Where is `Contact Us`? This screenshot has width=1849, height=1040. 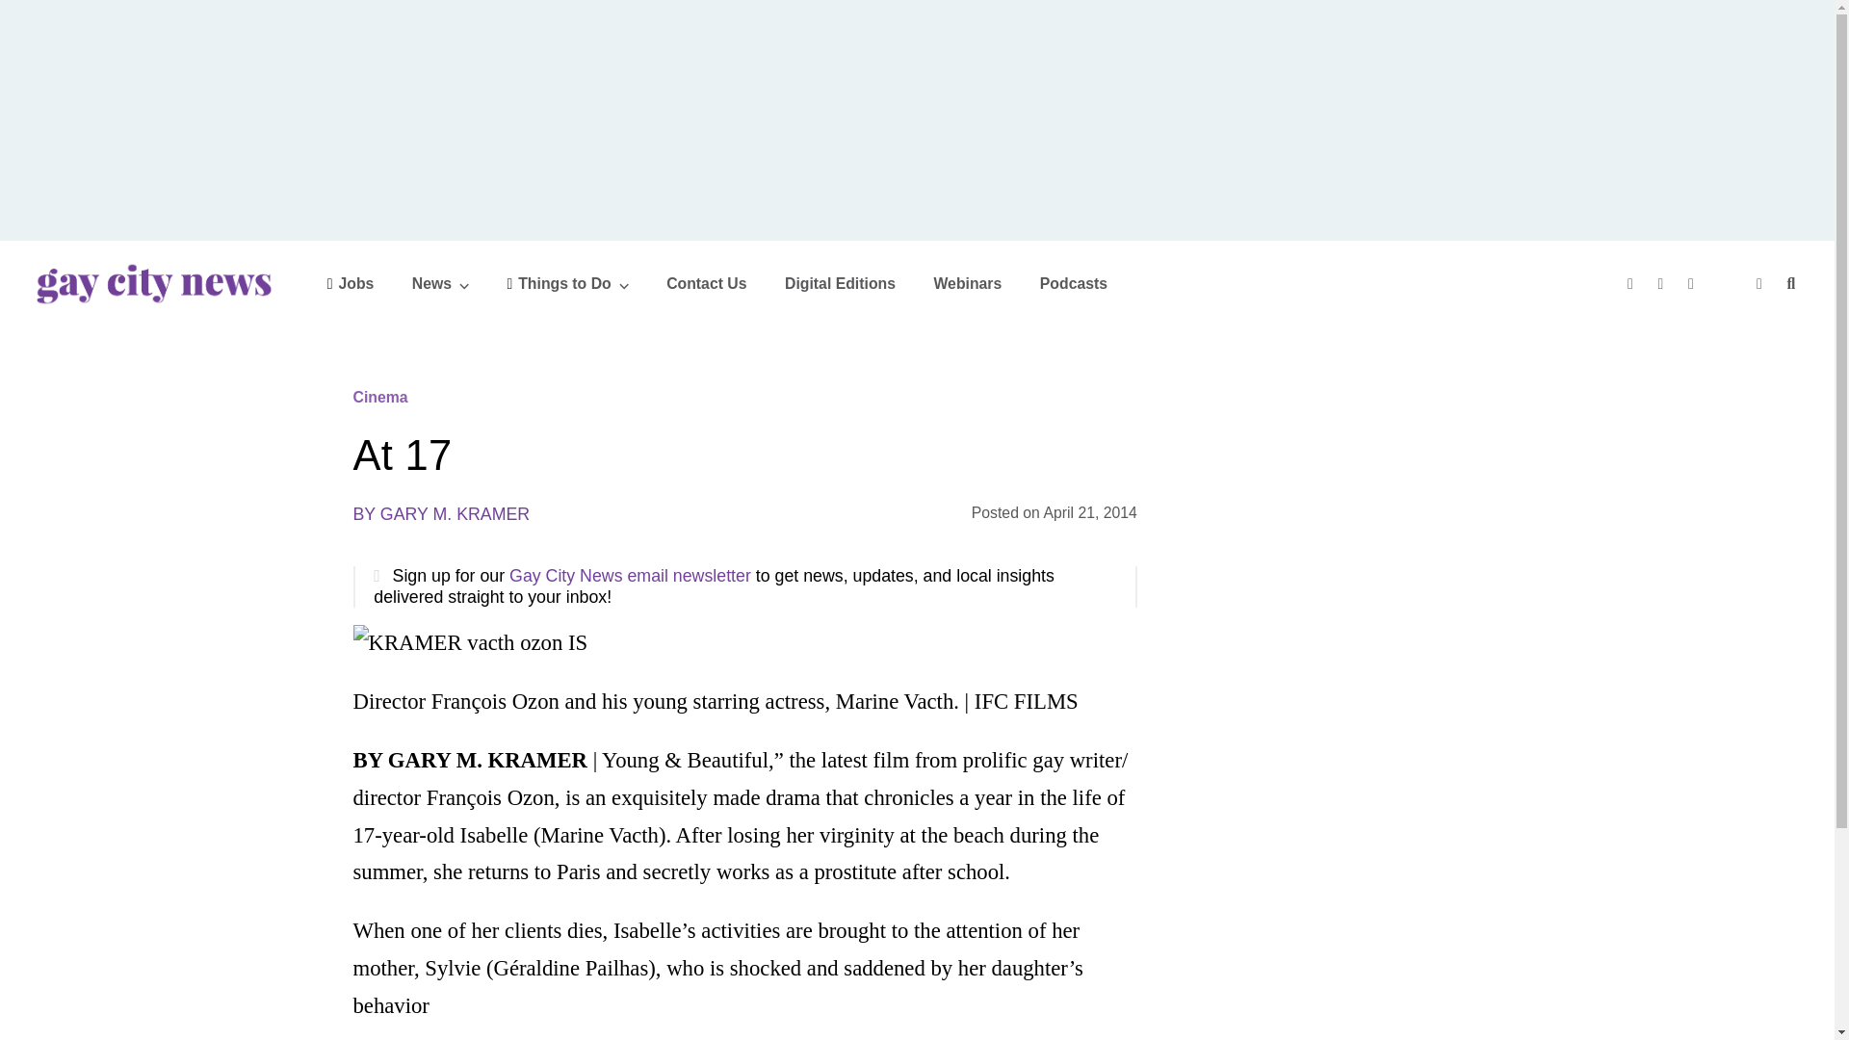 Contact Us is located at coordinates (706, 283).